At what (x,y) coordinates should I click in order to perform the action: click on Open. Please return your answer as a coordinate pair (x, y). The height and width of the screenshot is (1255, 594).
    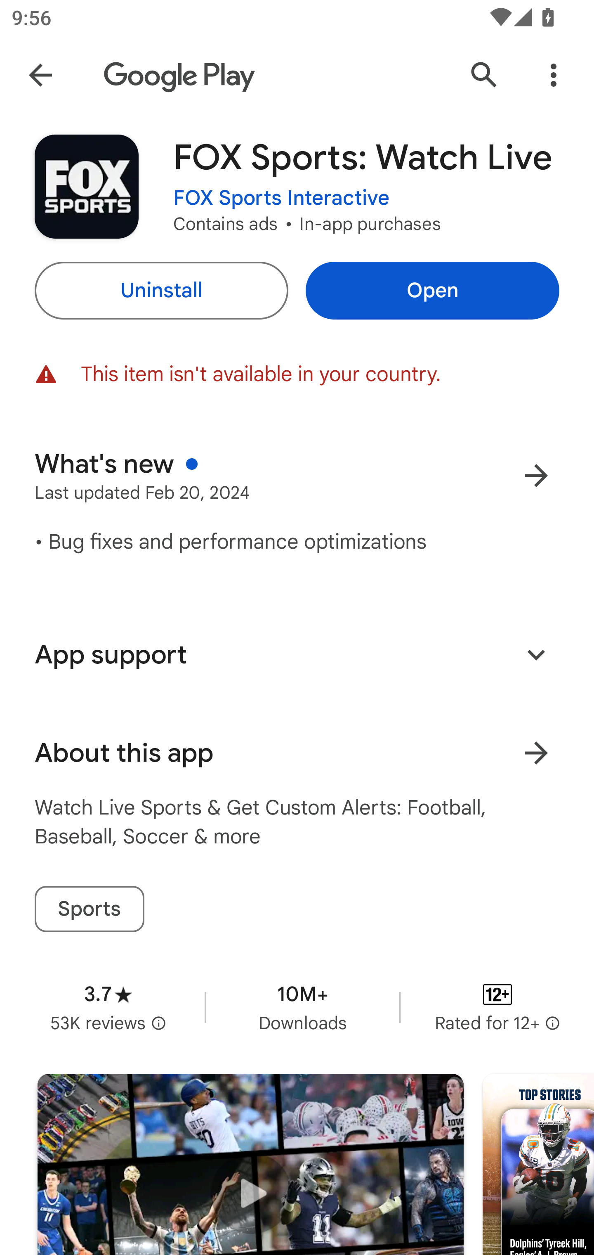
    Looking at the image, I should click on (432, 291).